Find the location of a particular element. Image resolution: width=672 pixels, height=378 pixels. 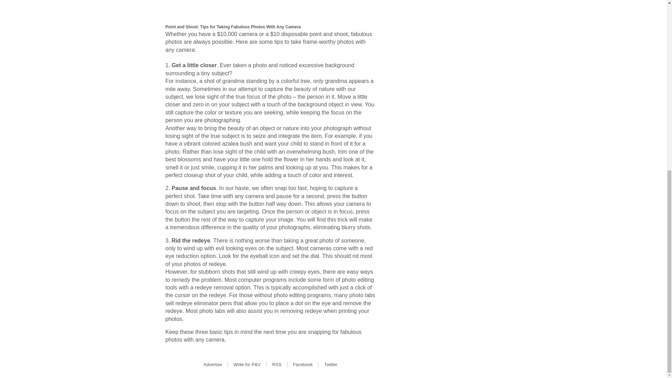

Advertisement is located at coordinates (270, 9).